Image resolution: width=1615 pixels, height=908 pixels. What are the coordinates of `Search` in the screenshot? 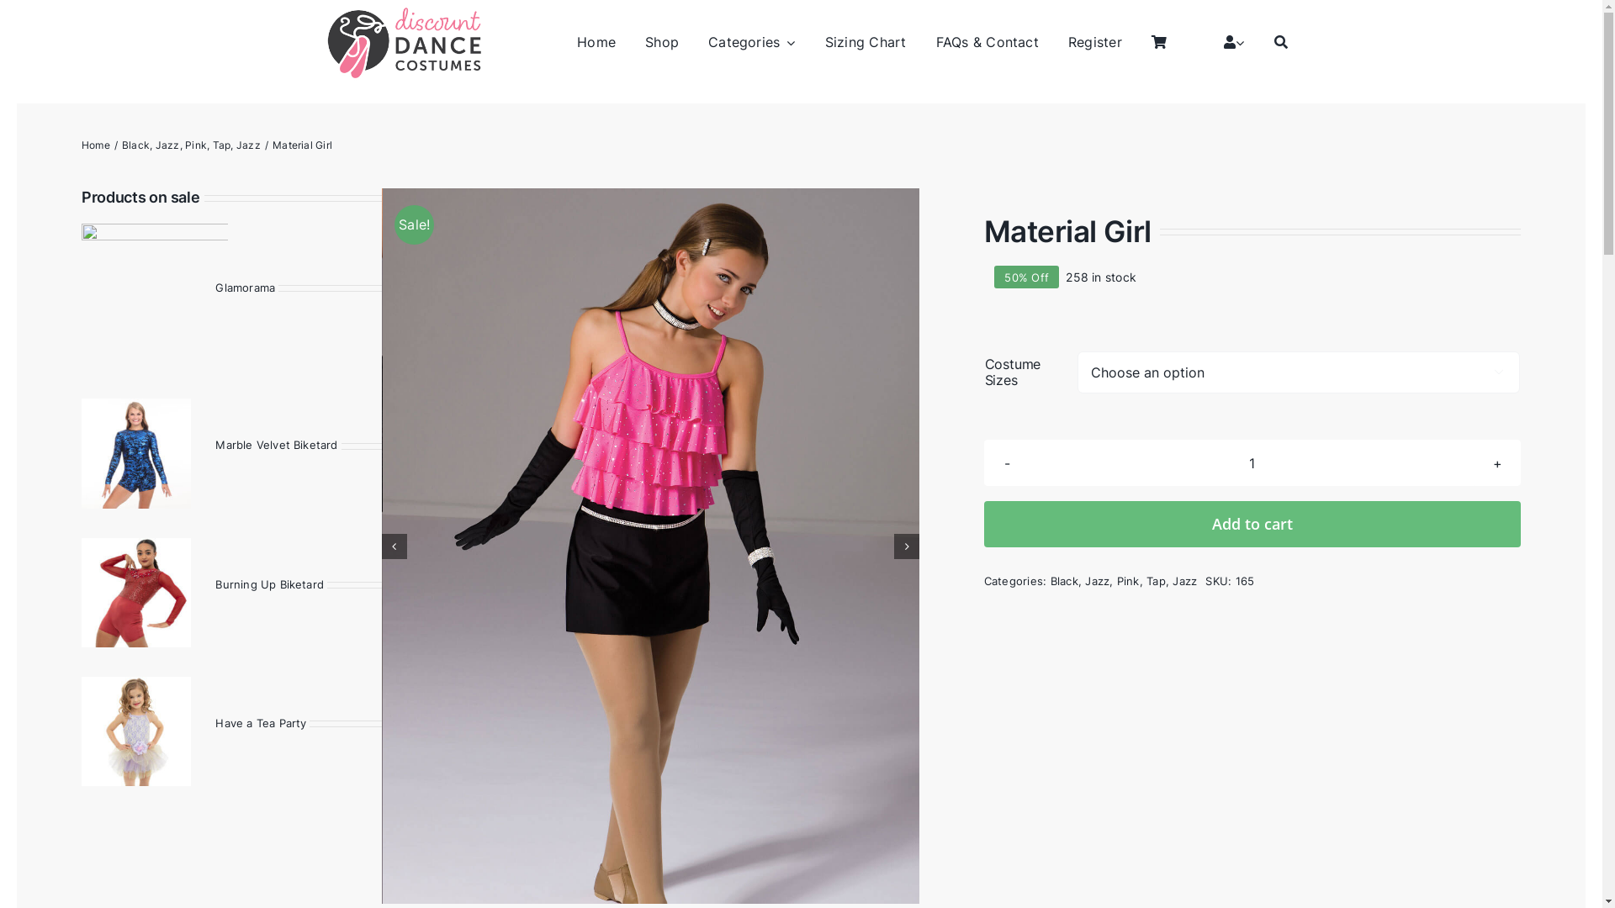 It's located at (1281, 44).